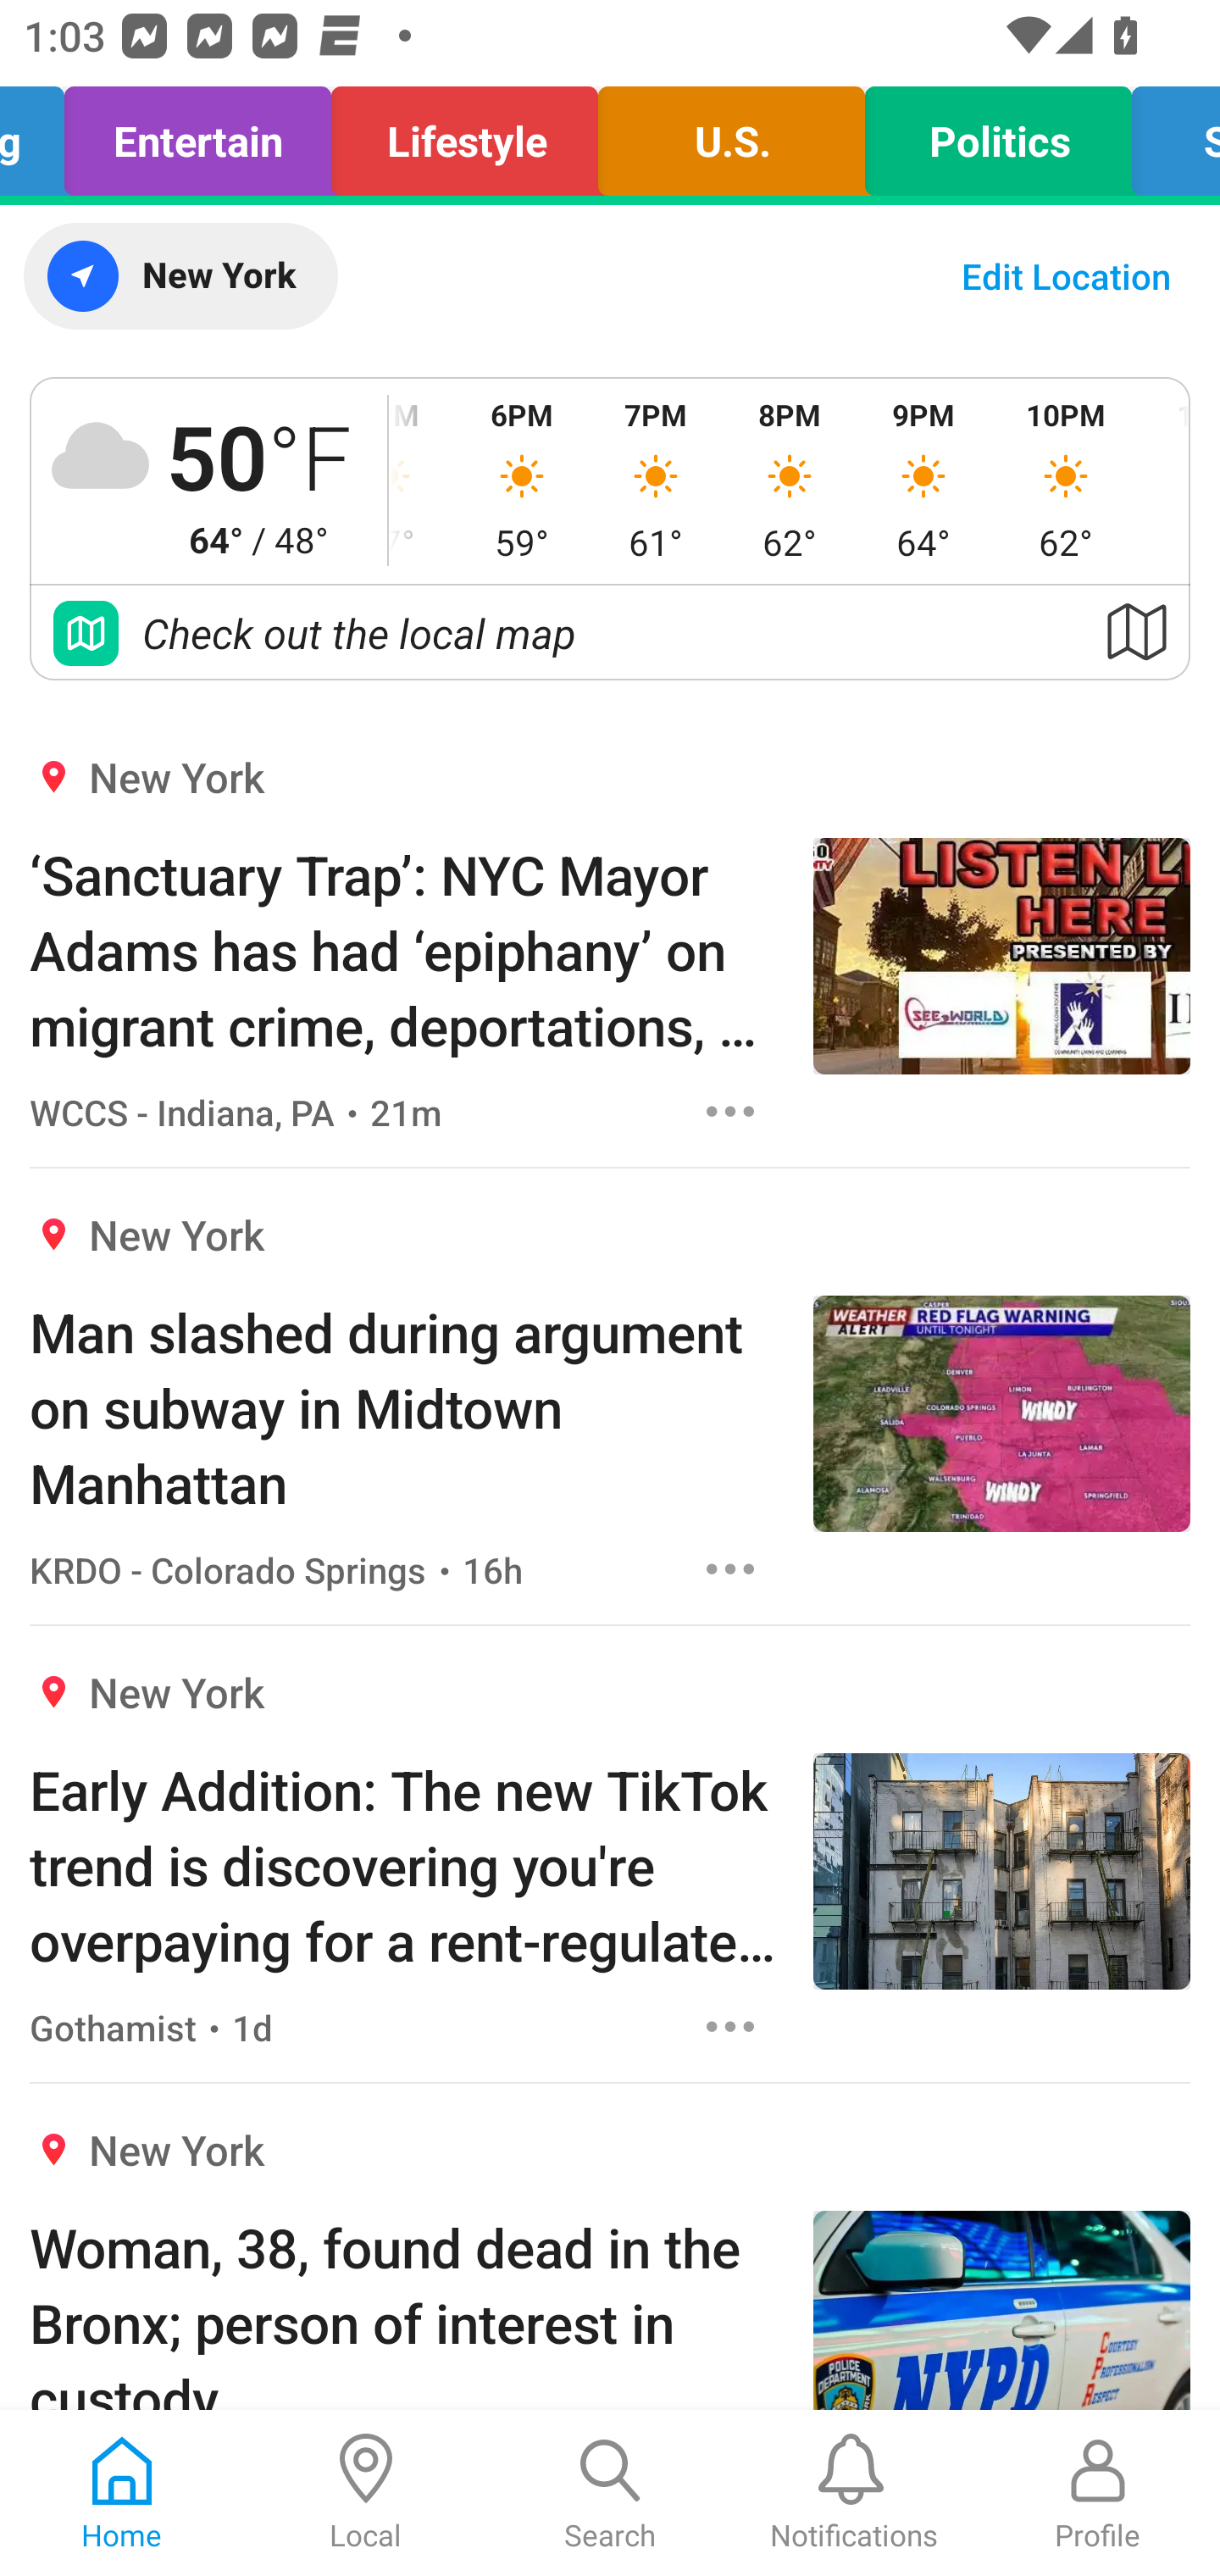  What do you see at coordinates (464, 134) in the screenshot?
I see `Lifestyle` at bounding box center [464, 134].